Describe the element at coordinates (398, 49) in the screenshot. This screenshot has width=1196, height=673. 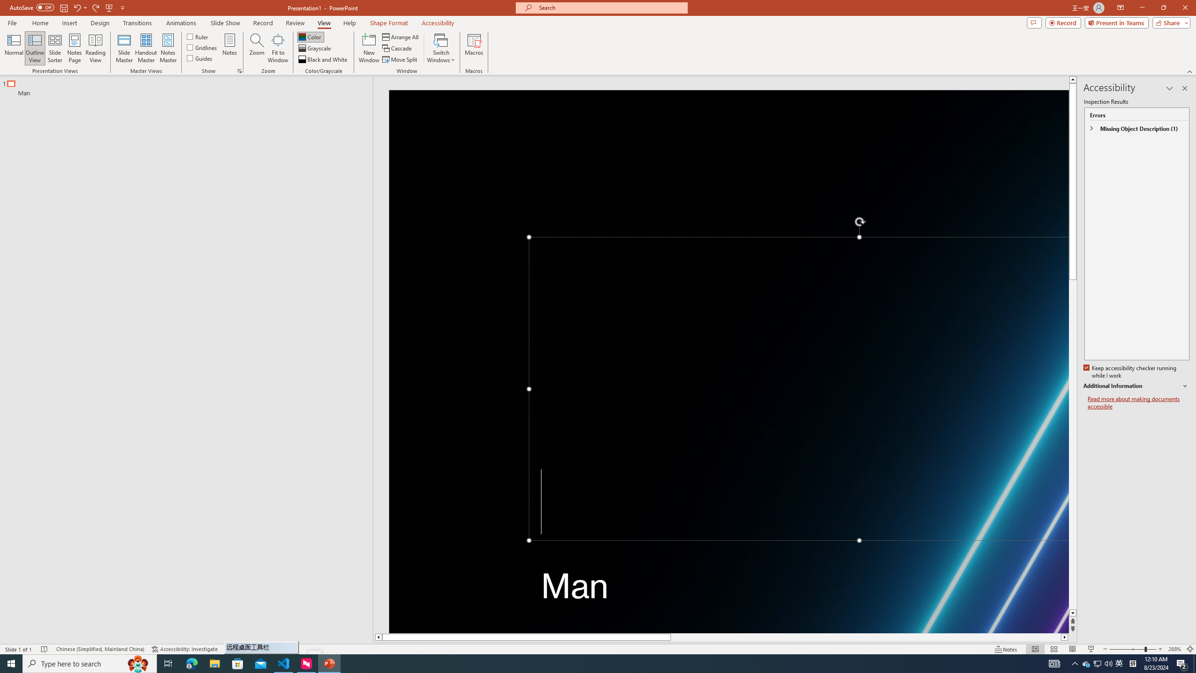
I see `Cascade` at that location.